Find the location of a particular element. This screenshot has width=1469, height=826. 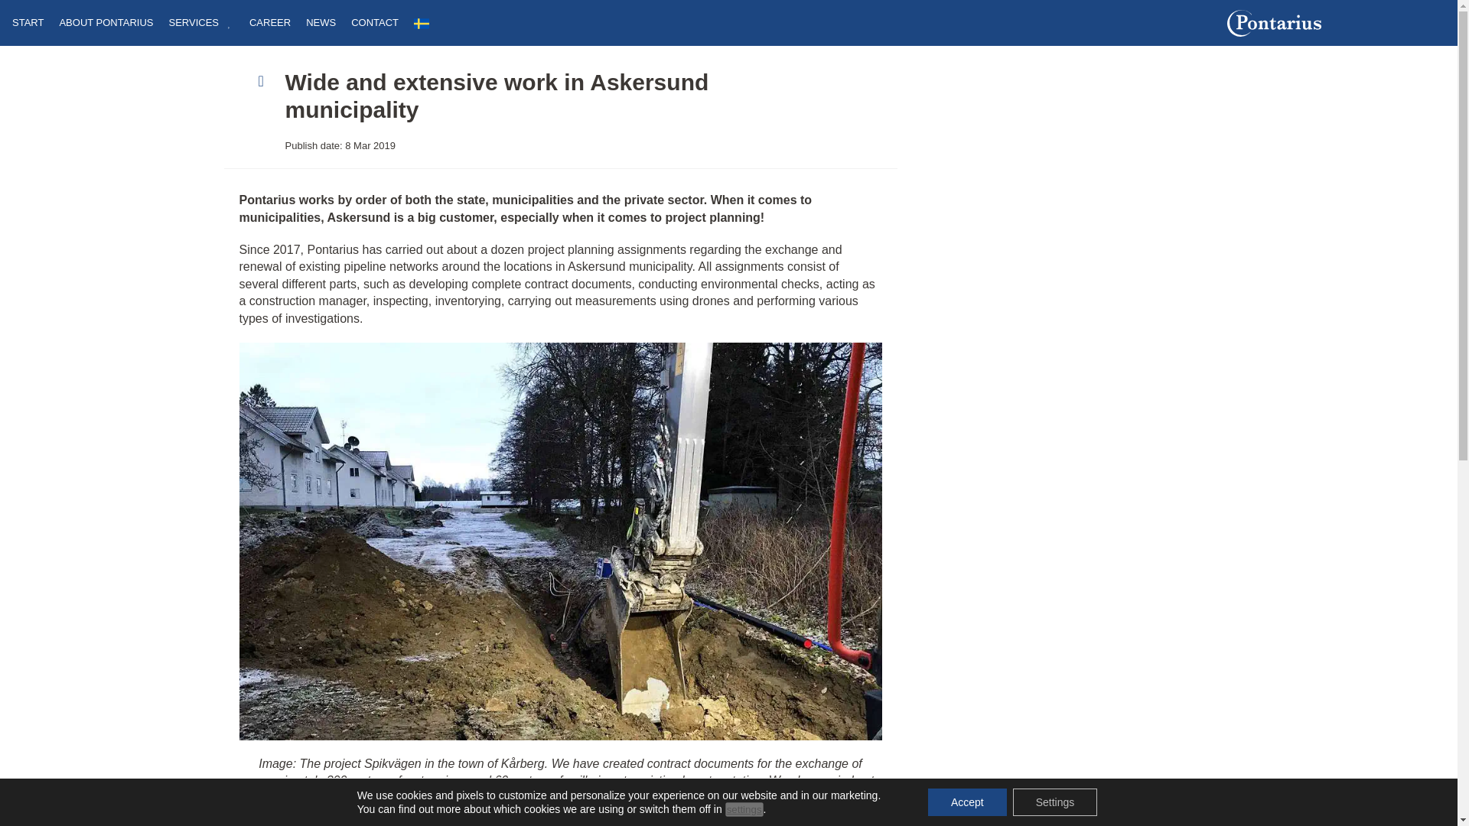

CONTACT is located at coordinates (374, 31).